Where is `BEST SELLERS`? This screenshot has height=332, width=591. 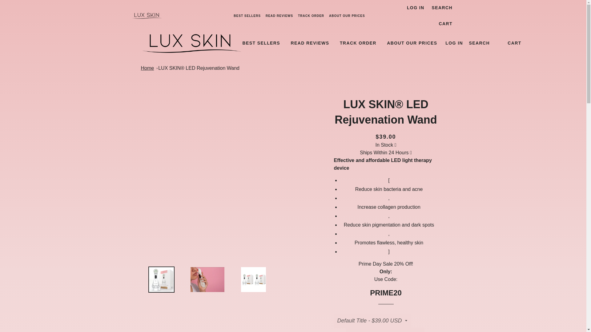 BEST SELLERS is located at coordinates (247, 16).